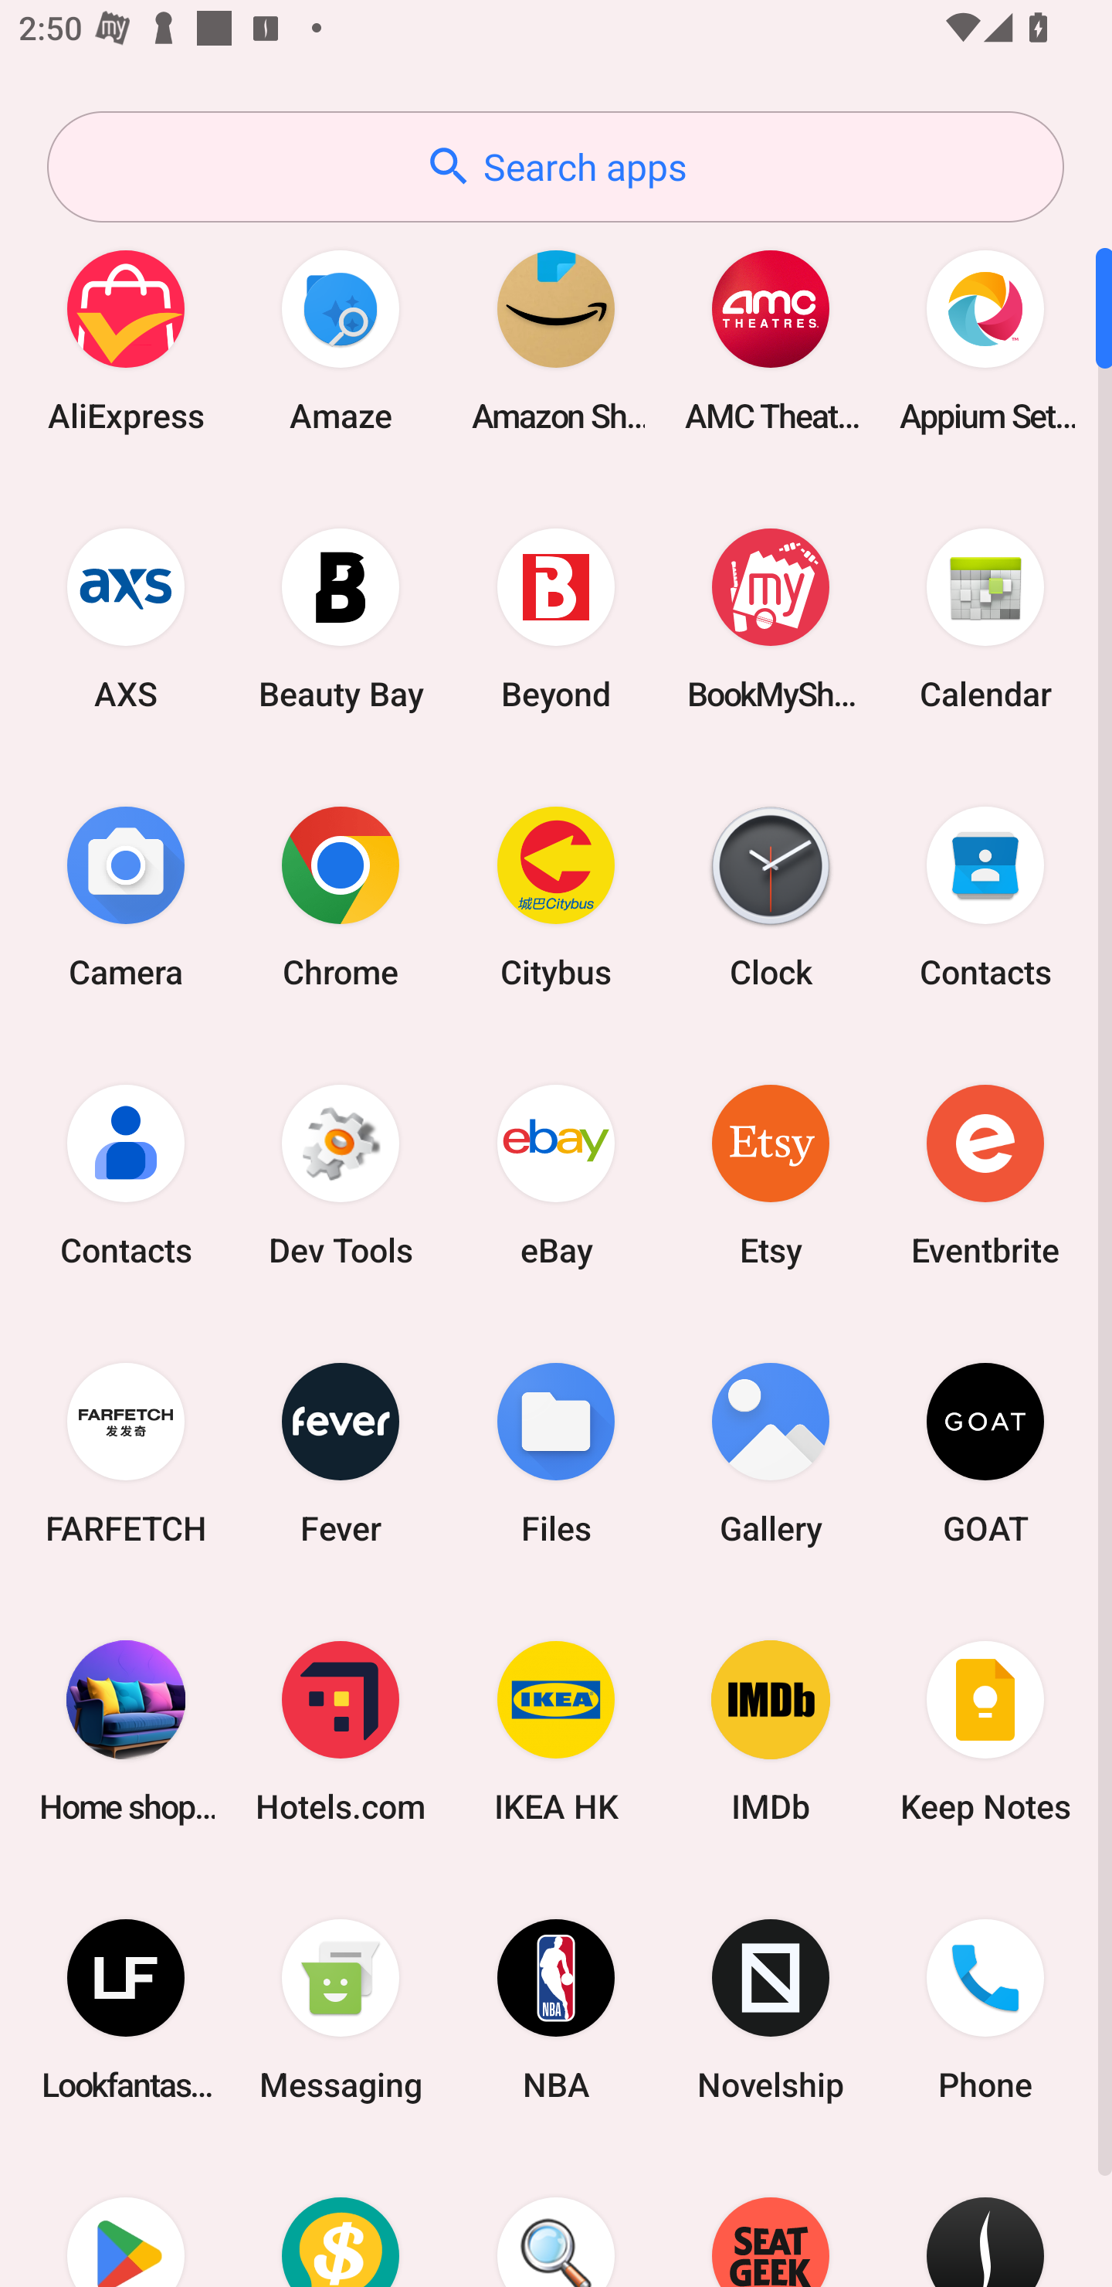 This screenshot has width=1112, height=2287. Describe the element at coordinates (126, 2010) in the screenshot. I see `Lookfantastic` at that location.